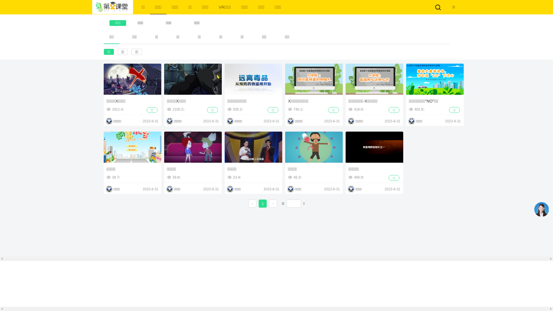 The width and height of the screenshot is (553, 311). Describe the element at coordinates (263, 204) in the screenshot. I see `1` at that location.